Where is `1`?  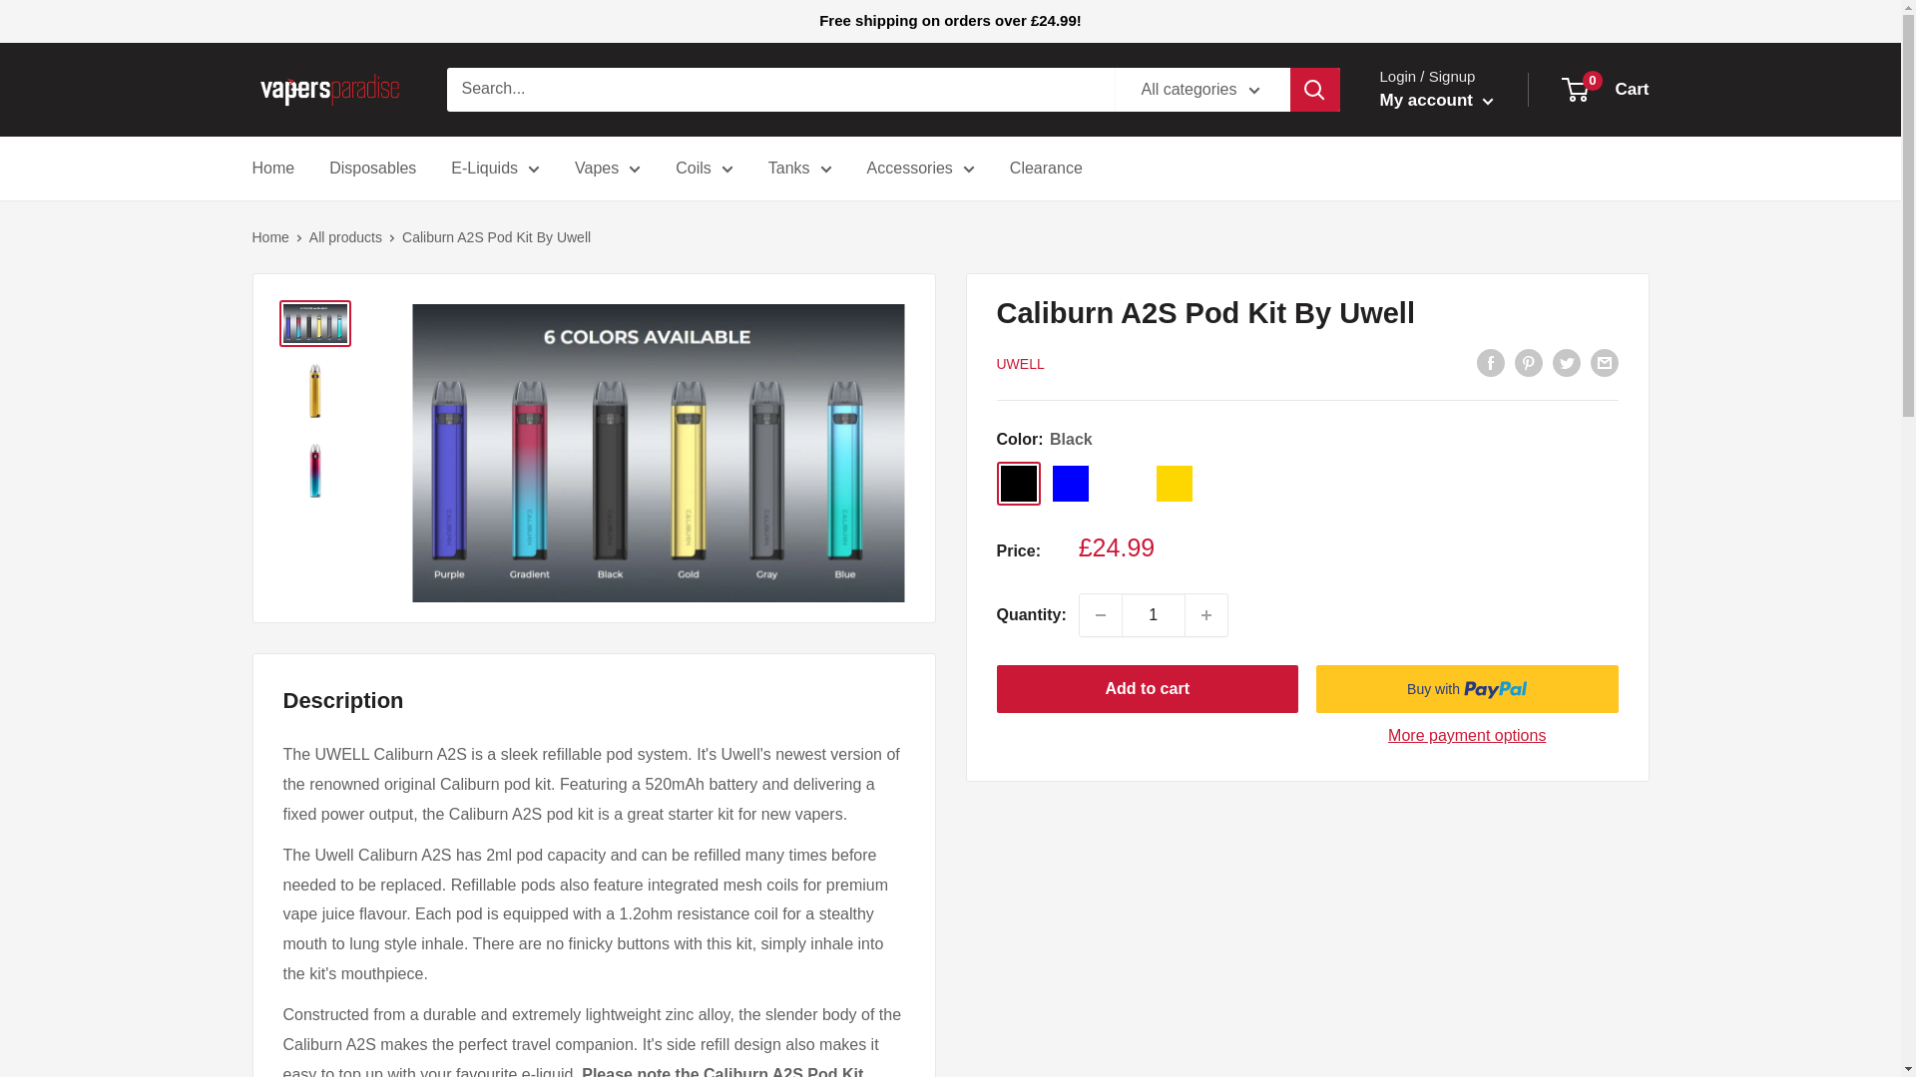
1 is located at coordinates (1154, 615).